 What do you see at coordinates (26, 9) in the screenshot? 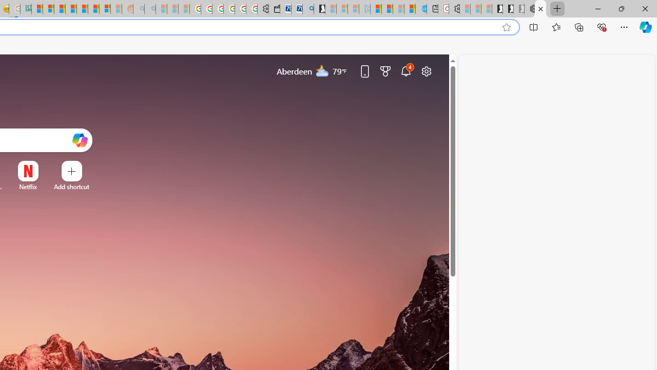
I see `DITOGAMES AG Imprint` at bounding box center [26, 9].